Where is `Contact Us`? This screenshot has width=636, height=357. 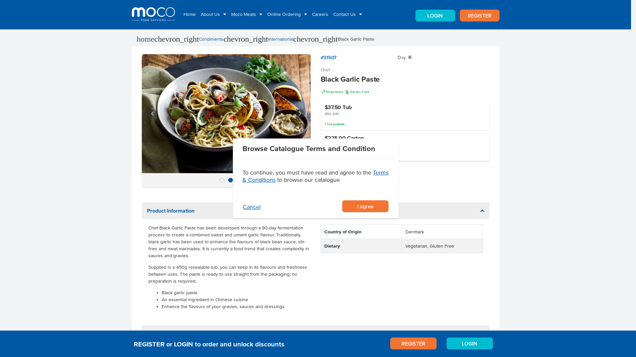 Contact Us is located at coordinates (347, 14).